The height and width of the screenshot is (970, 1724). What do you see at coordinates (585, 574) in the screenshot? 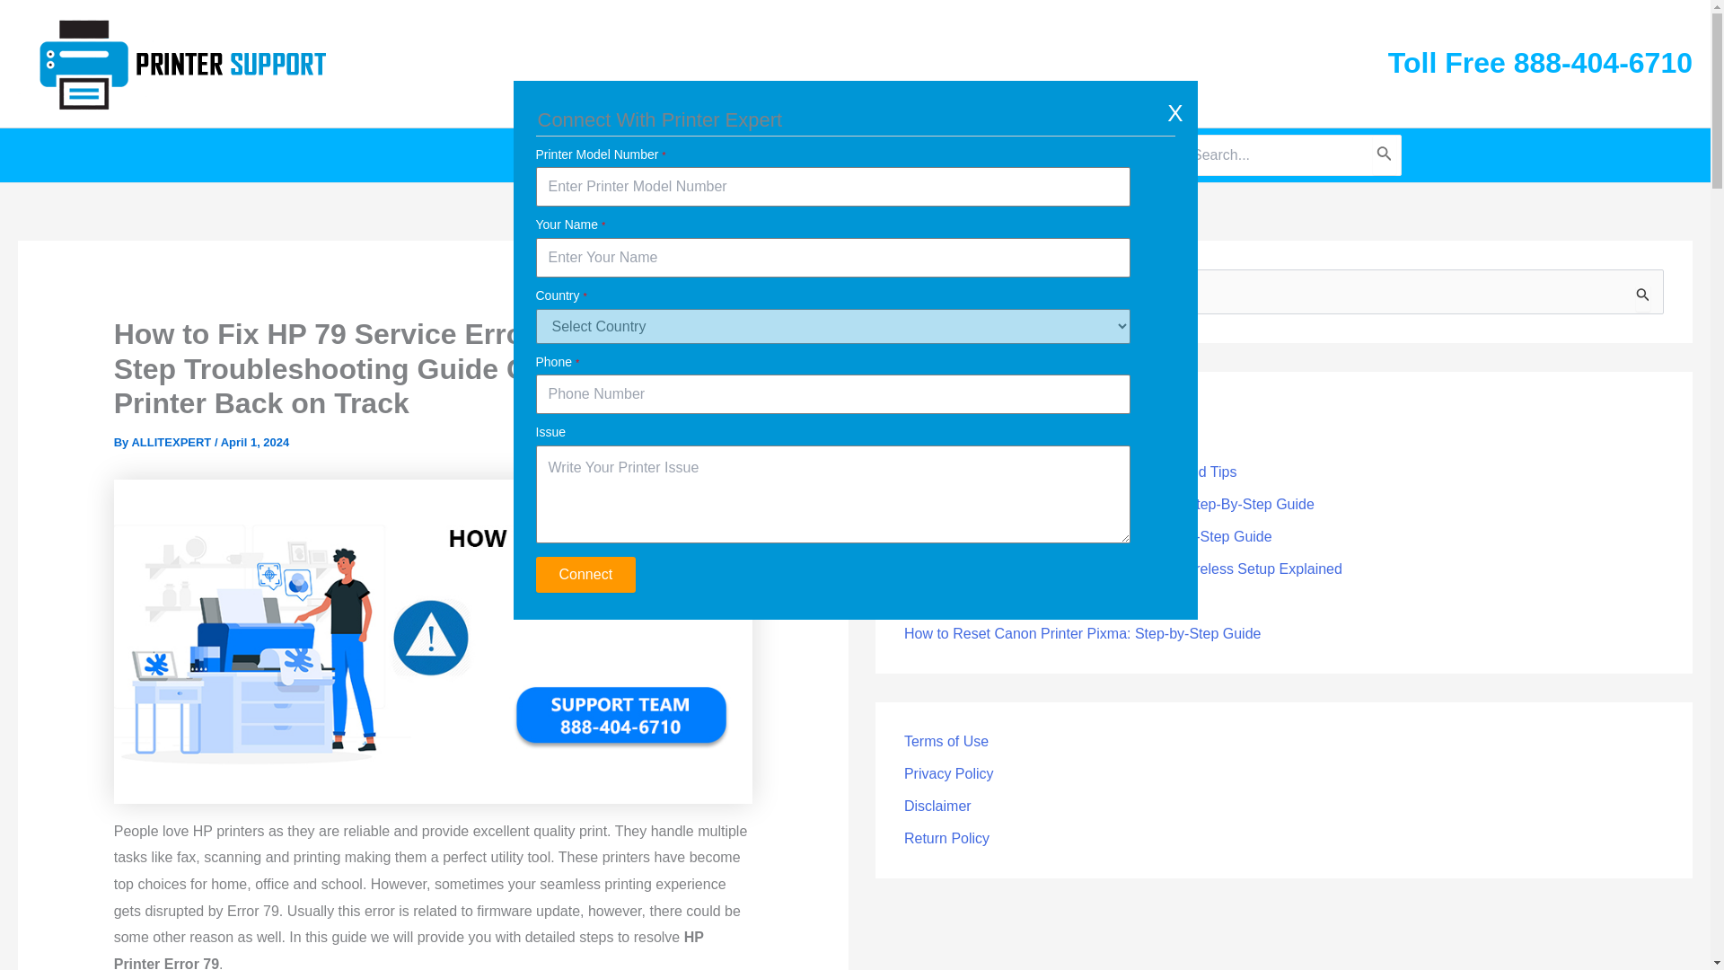
I see `Connect` at bounding box center [585, 574].